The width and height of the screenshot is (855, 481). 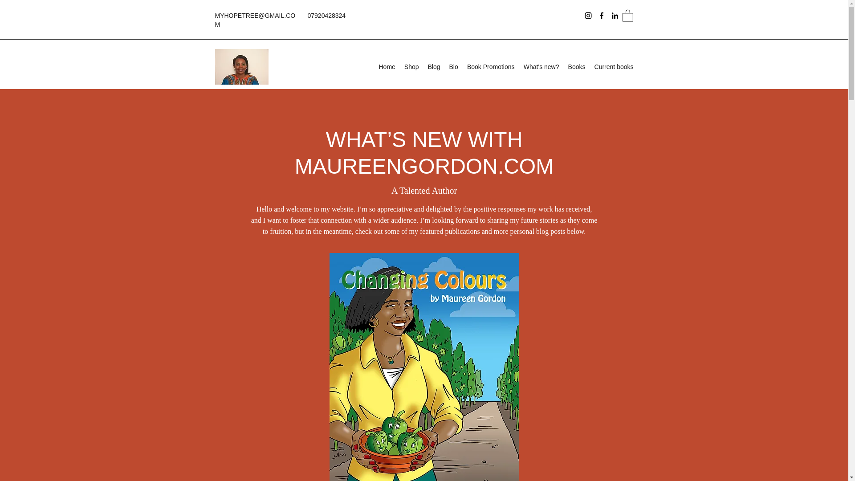 I want to click on Shop, so click(x=411, y=67).